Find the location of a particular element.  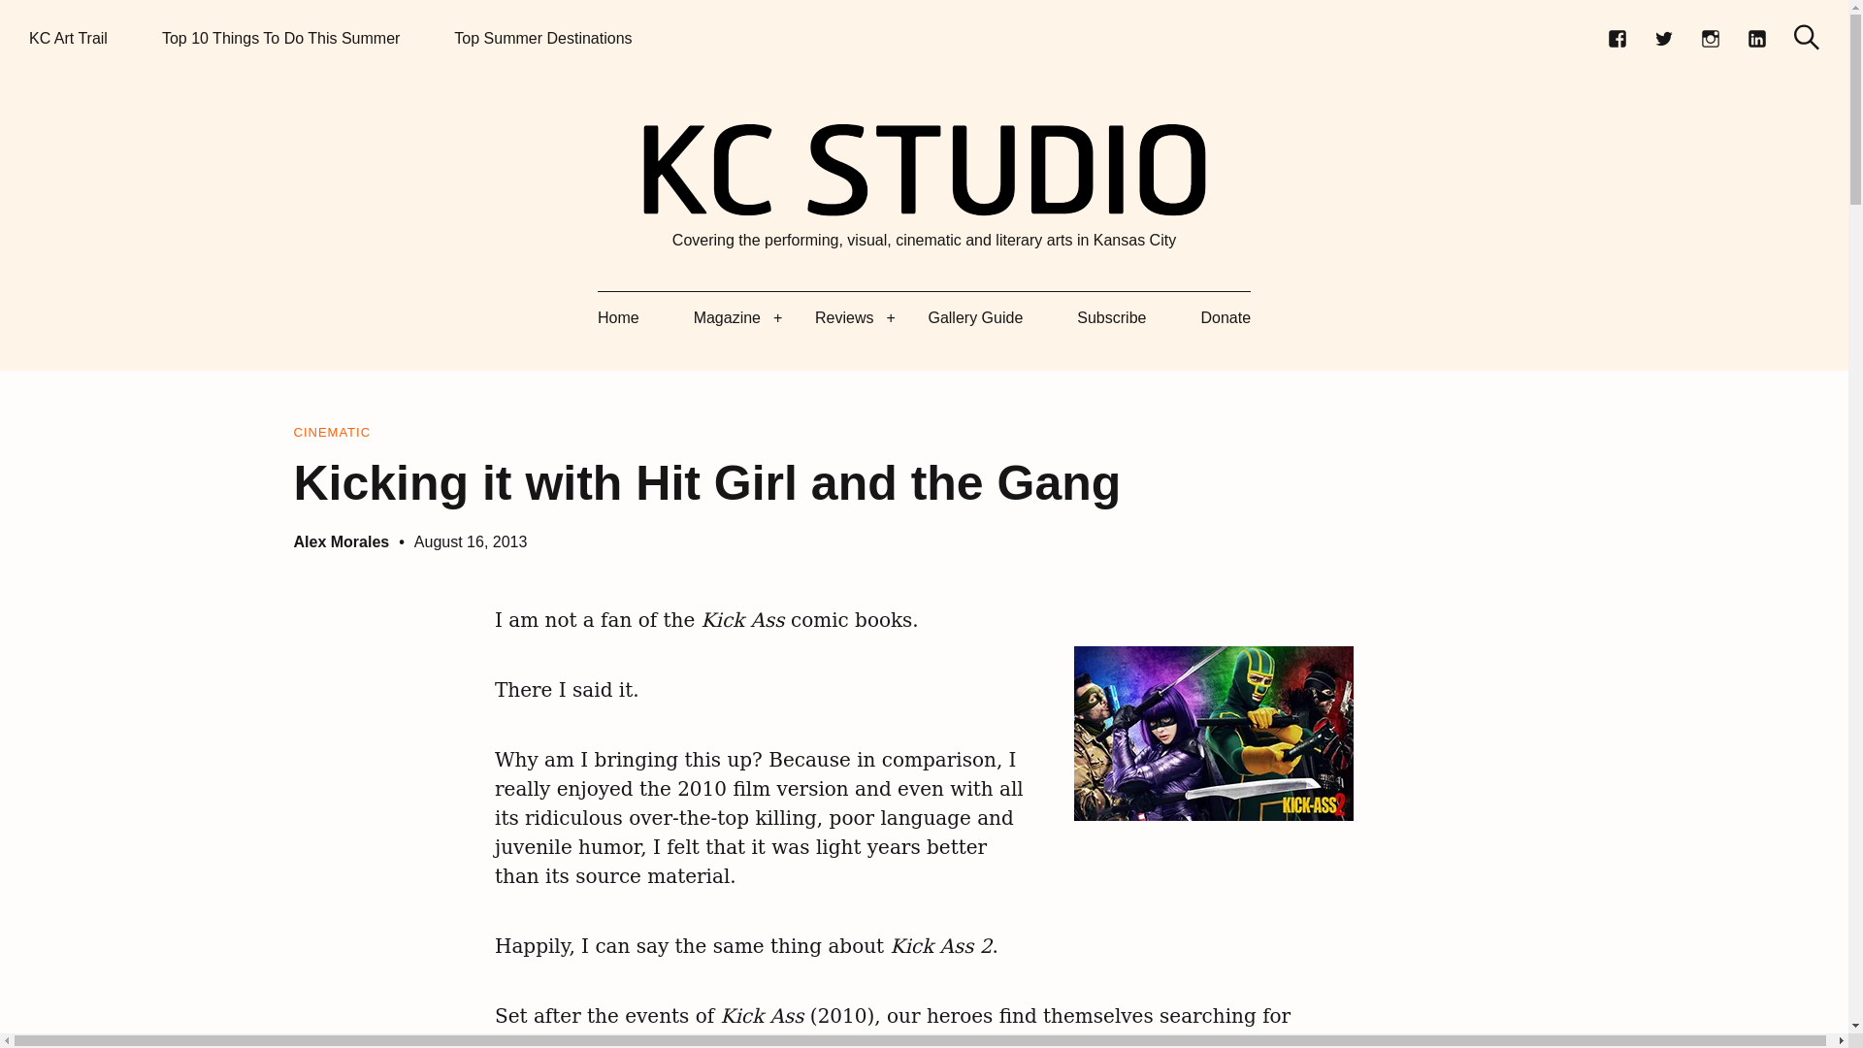

Facebook is located at coordinates (1617, 39).